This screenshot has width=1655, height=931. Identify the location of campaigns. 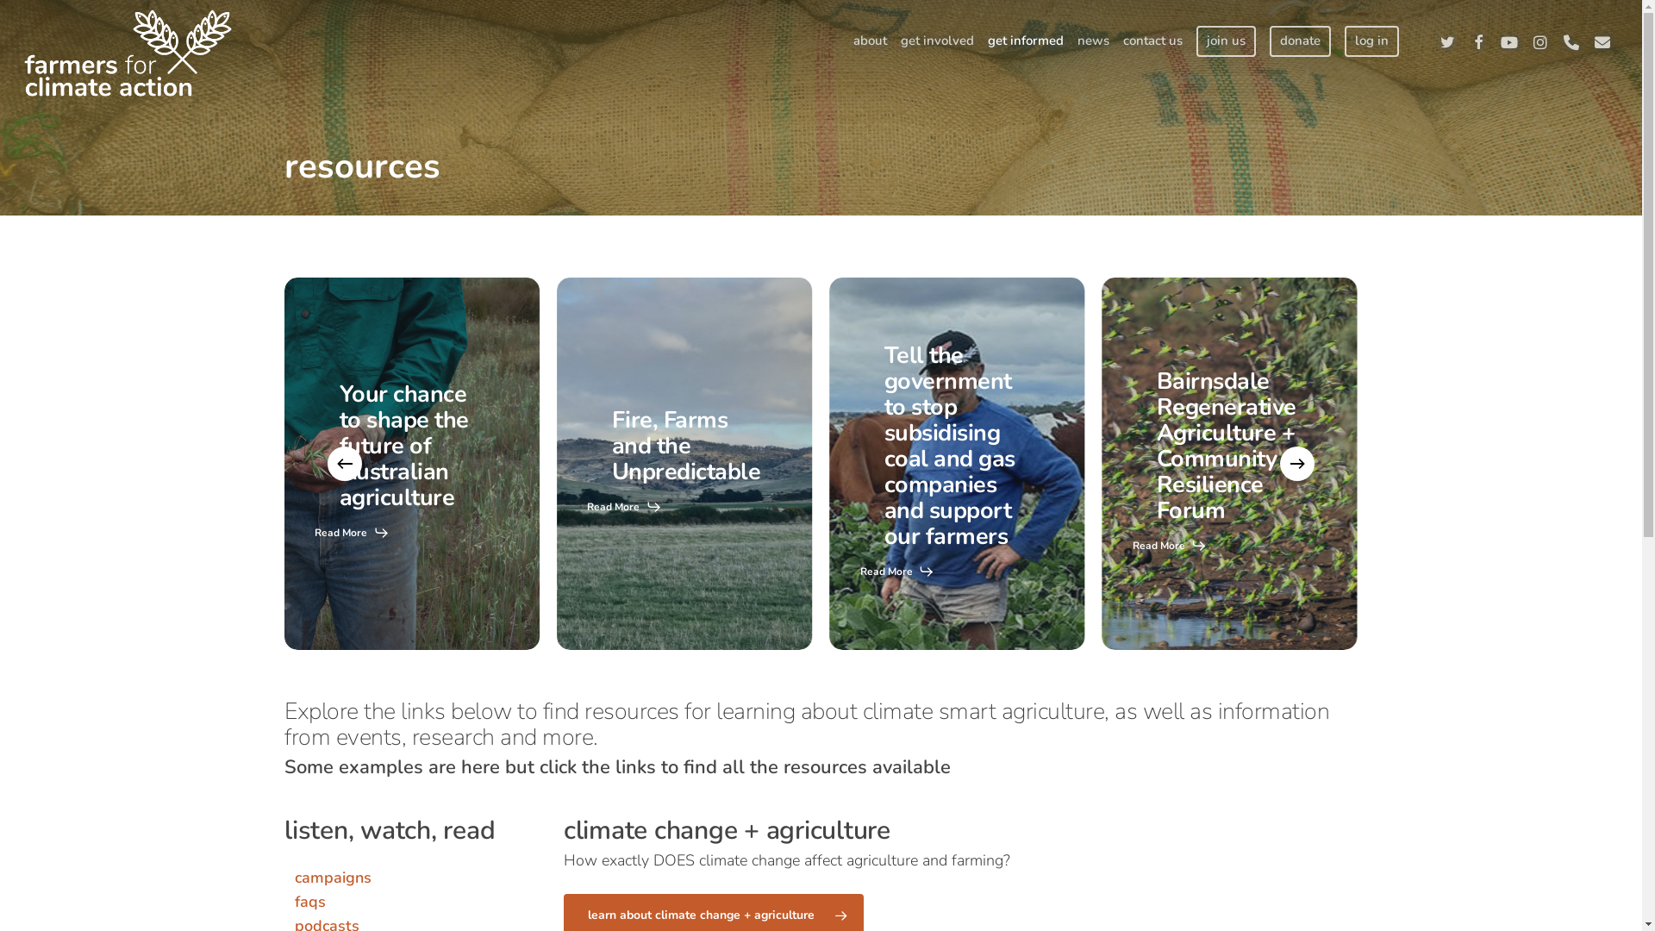
(333, 878).